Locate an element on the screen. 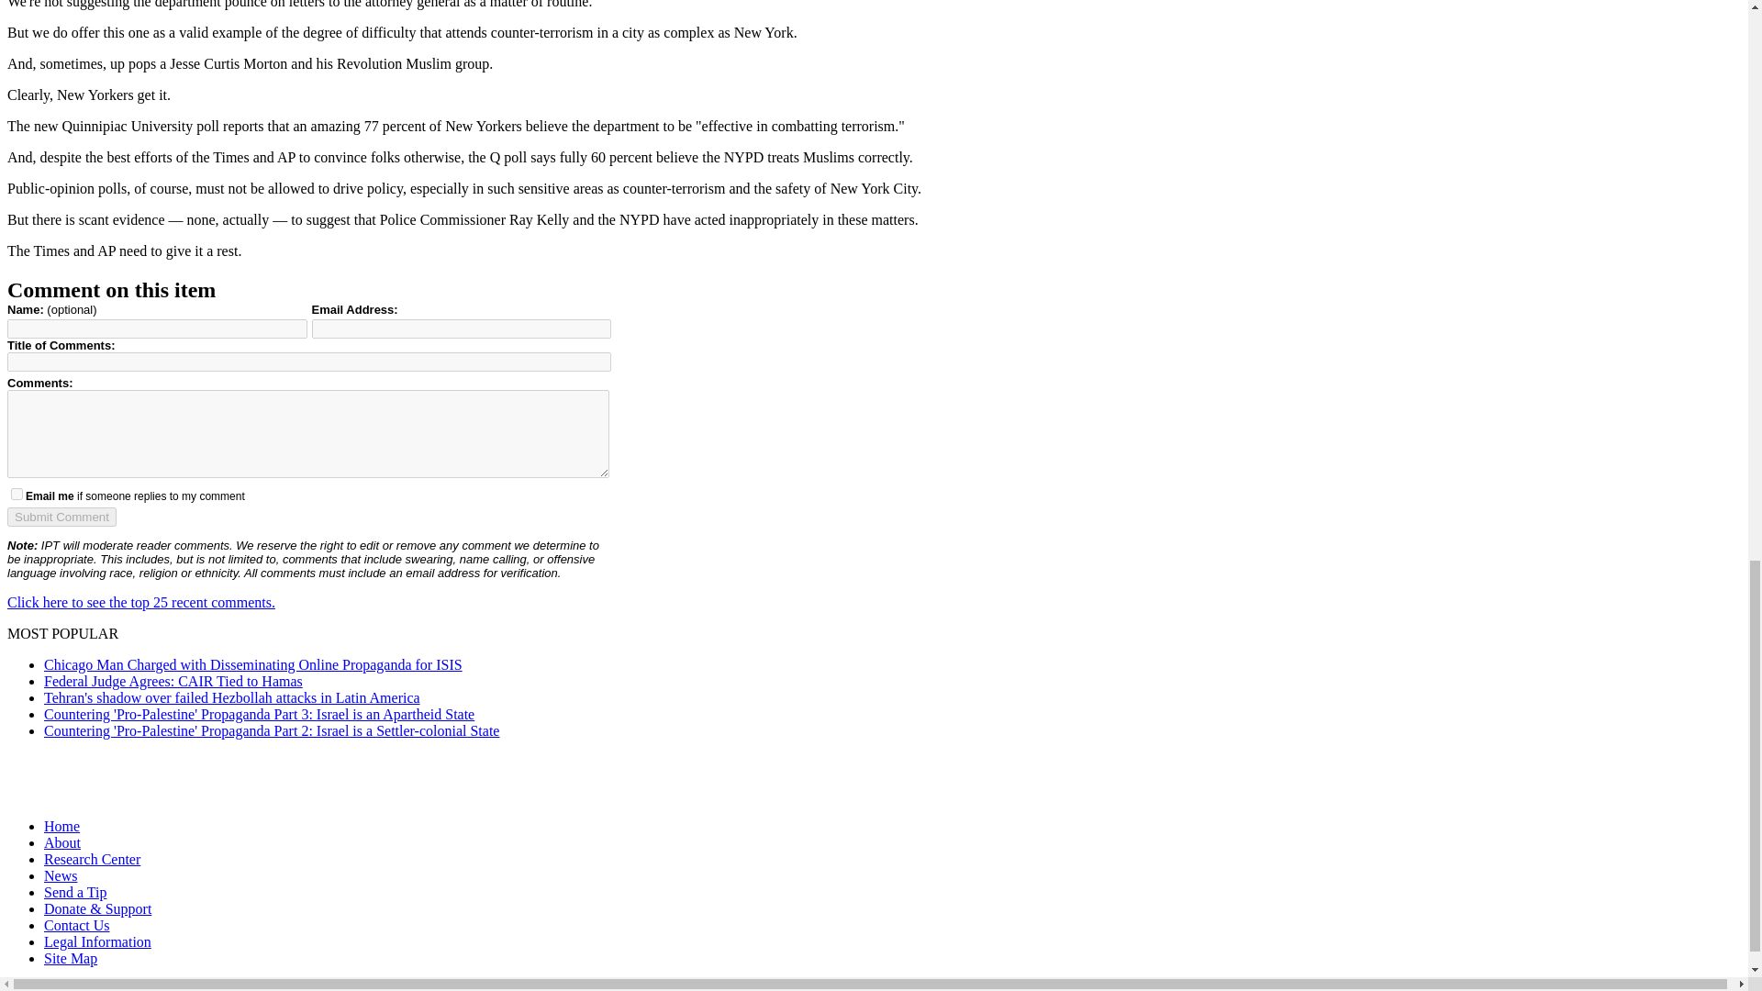 Image resolution: width=1762 pixels, height=991 pixels. Submit Comment is located at coordinates (61, 516).